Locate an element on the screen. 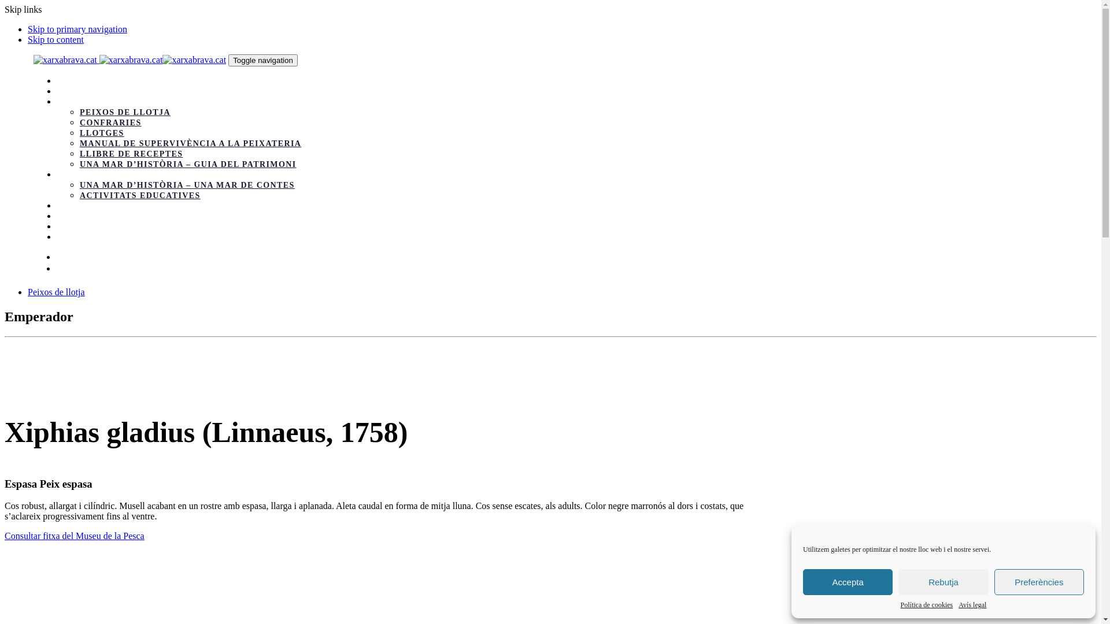  Toggle navigation is located at coordinates (263, 60).